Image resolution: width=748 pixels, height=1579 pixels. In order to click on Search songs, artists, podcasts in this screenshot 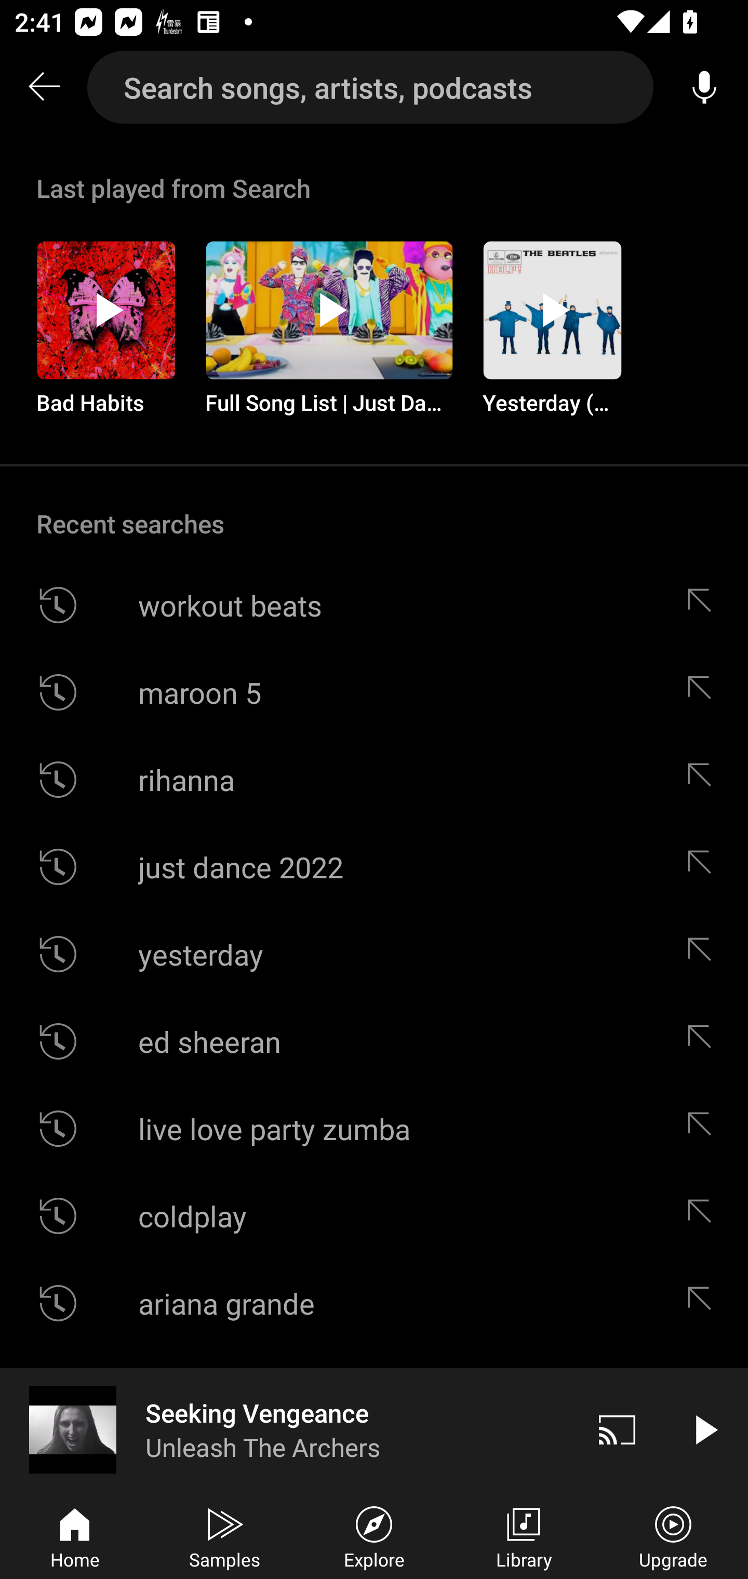, I will do `click(370, 87)`.